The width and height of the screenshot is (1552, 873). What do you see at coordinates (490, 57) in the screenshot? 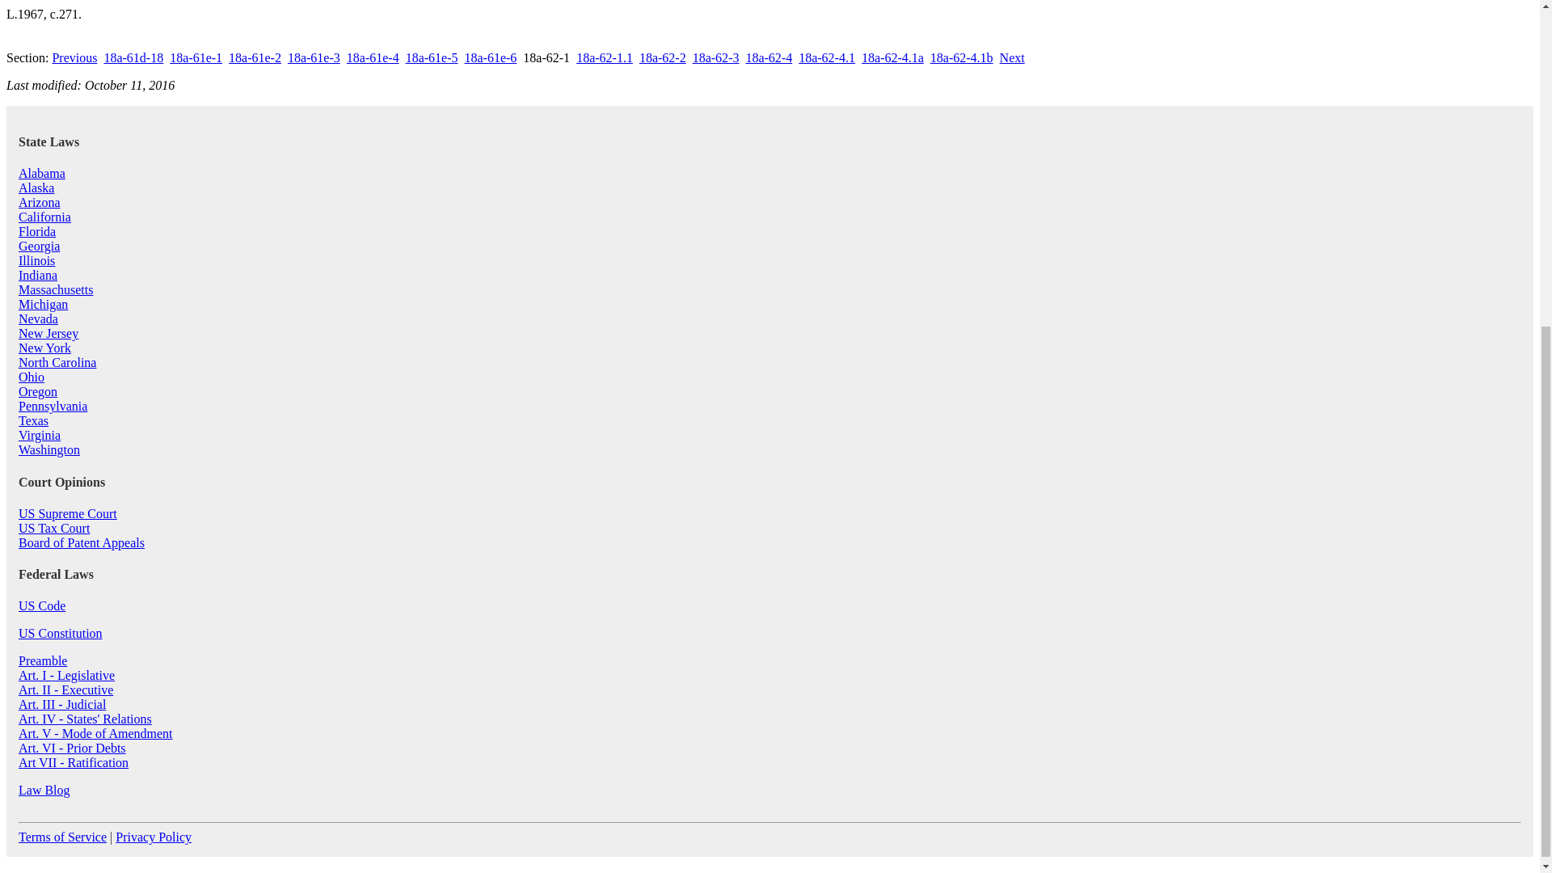
I see `18a-61e-6` at bounding box center [490, 57].